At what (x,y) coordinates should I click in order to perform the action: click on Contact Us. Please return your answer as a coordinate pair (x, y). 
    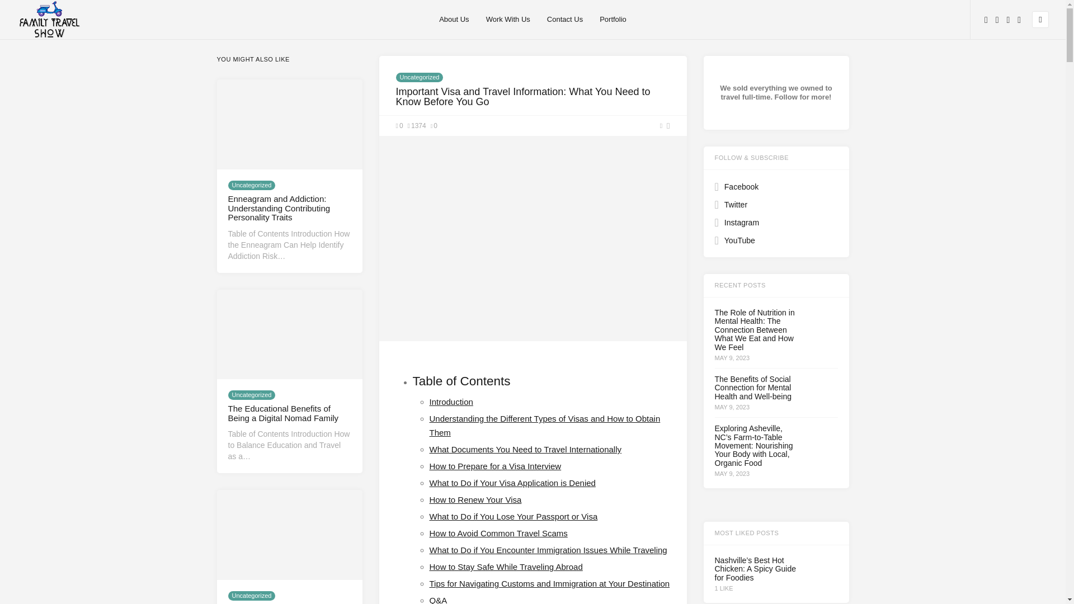
    Looking at the image, I should click on (565, 20).